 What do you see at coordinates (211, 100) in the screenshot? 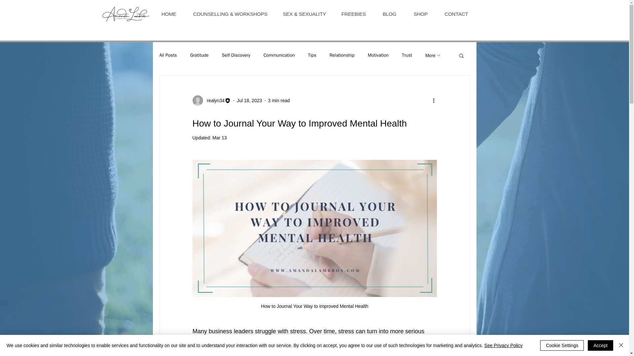
I see `realyn34` at bounding box center [211, 100].